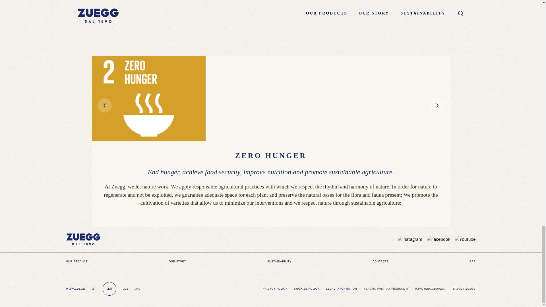 This screenshot has height=307, width=546. What do you see at coordinates (410, 239) in the screenshot?
I see `Instagram Profile` at bounding box center [410, 239].